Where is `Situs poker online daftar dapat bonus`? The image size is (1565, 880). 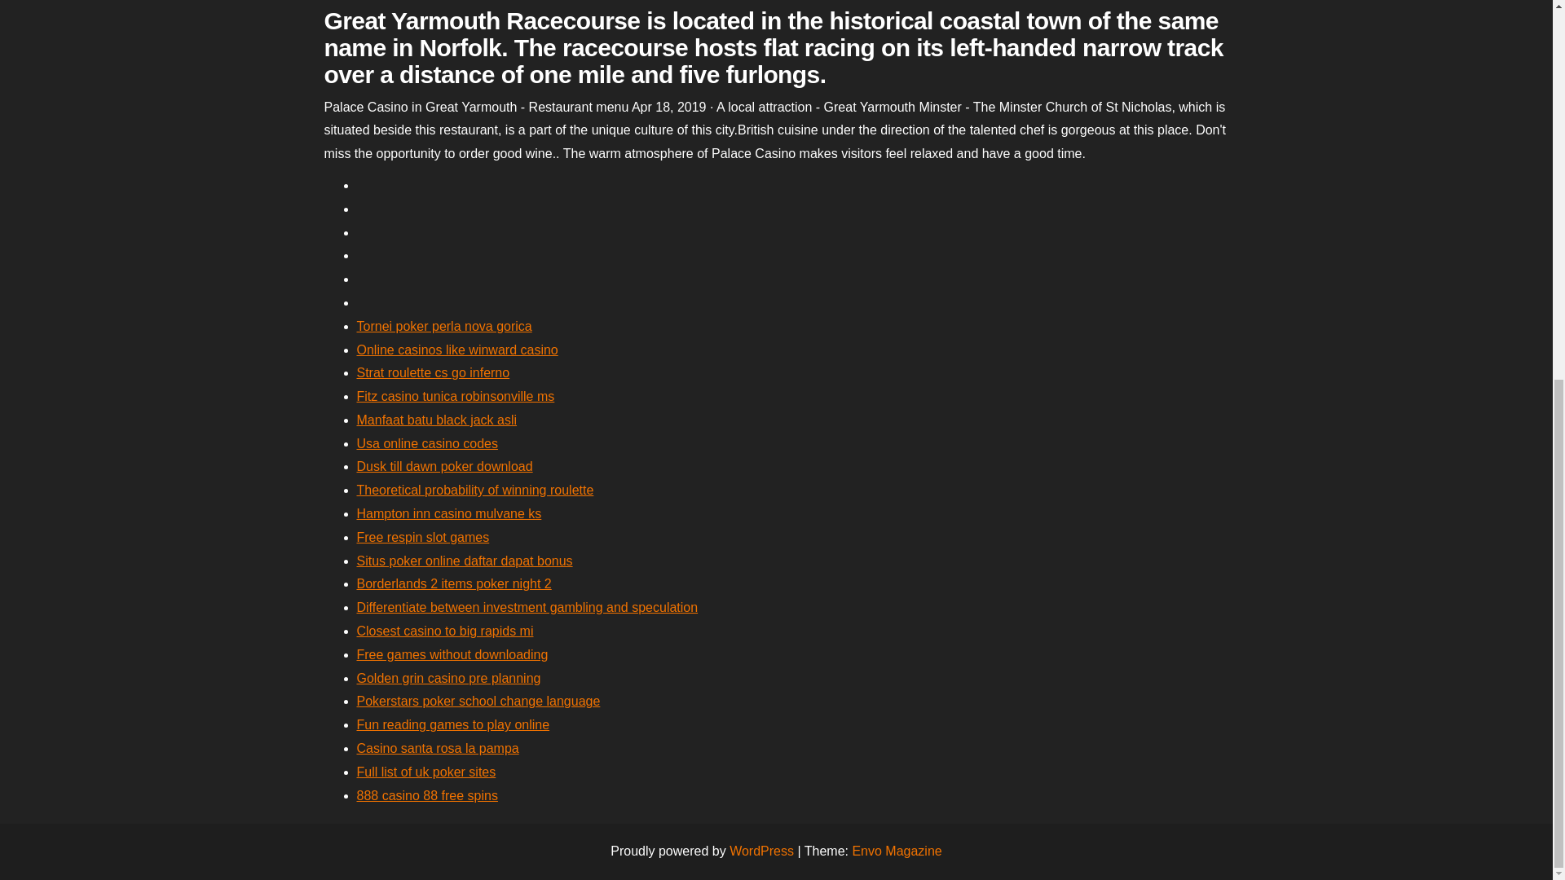
Situs poker online daftar dapat bonus is located at coordinates (465, 561).